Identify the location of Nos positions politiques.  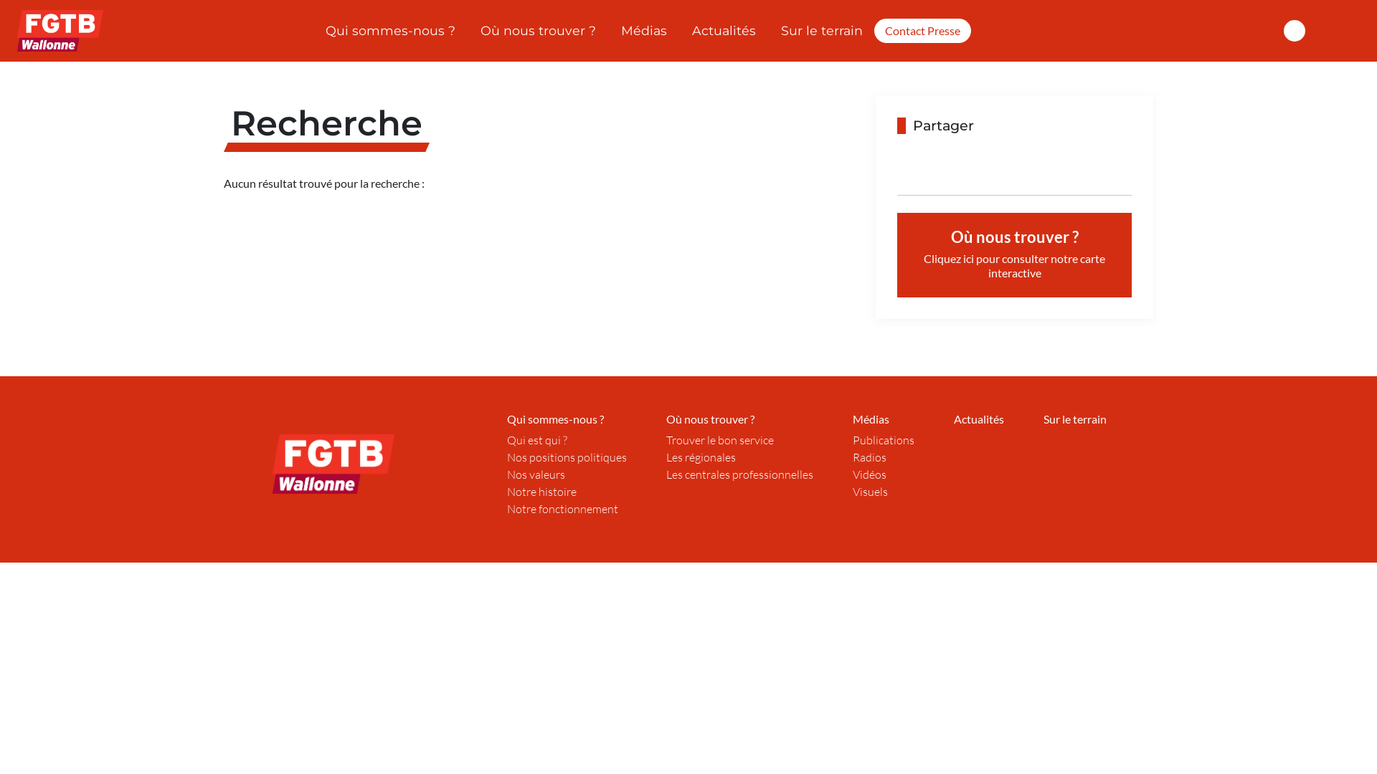
(567, 457).